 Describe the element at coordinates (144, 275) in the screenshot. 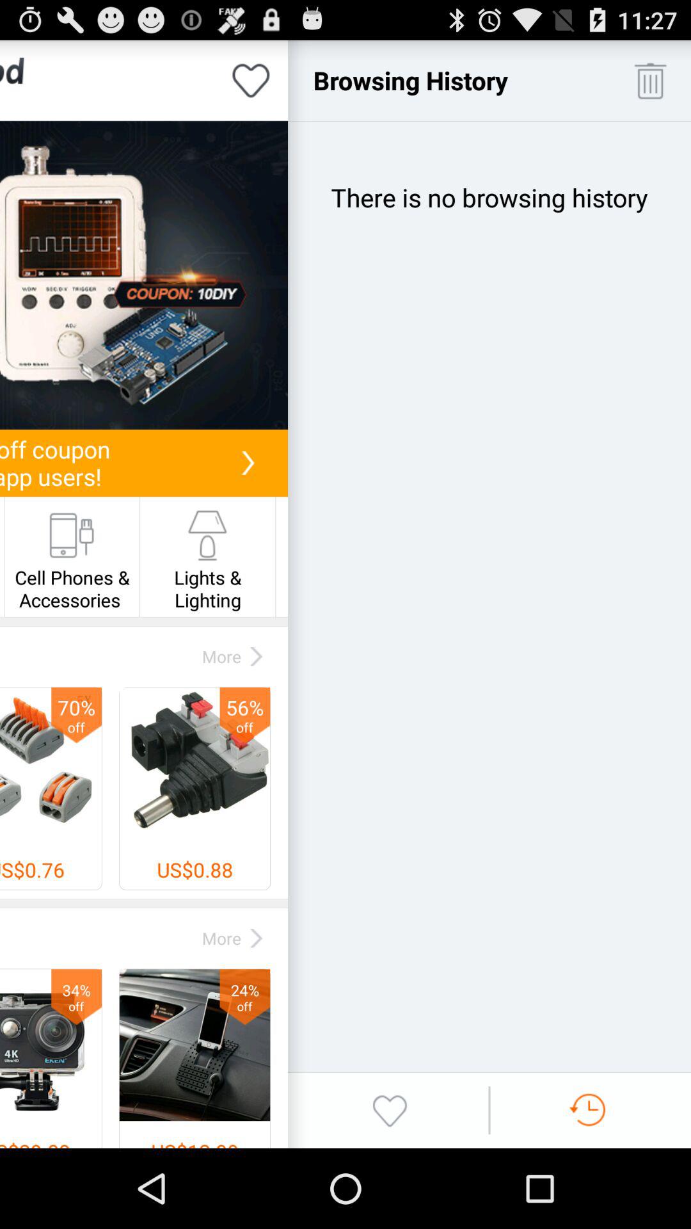

I see `click for coupon` at that location.